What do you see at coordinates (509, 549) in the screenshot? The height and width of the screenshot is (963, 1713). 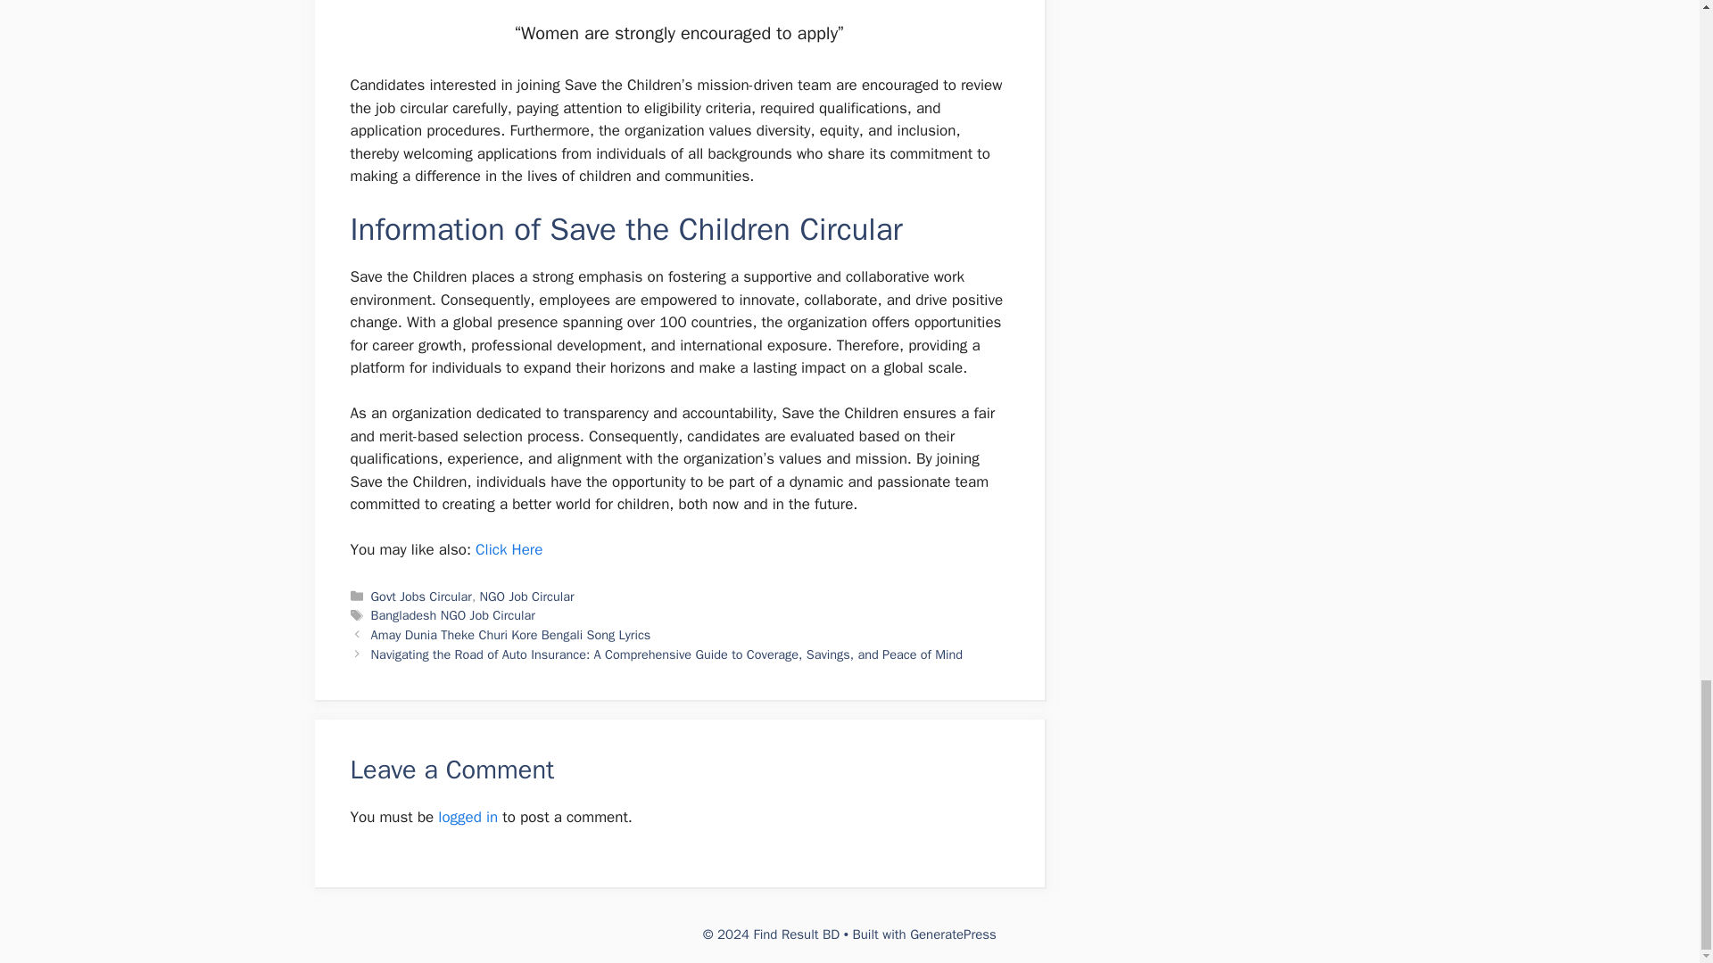 I see `Click Here` at bounding box center [509, 549].